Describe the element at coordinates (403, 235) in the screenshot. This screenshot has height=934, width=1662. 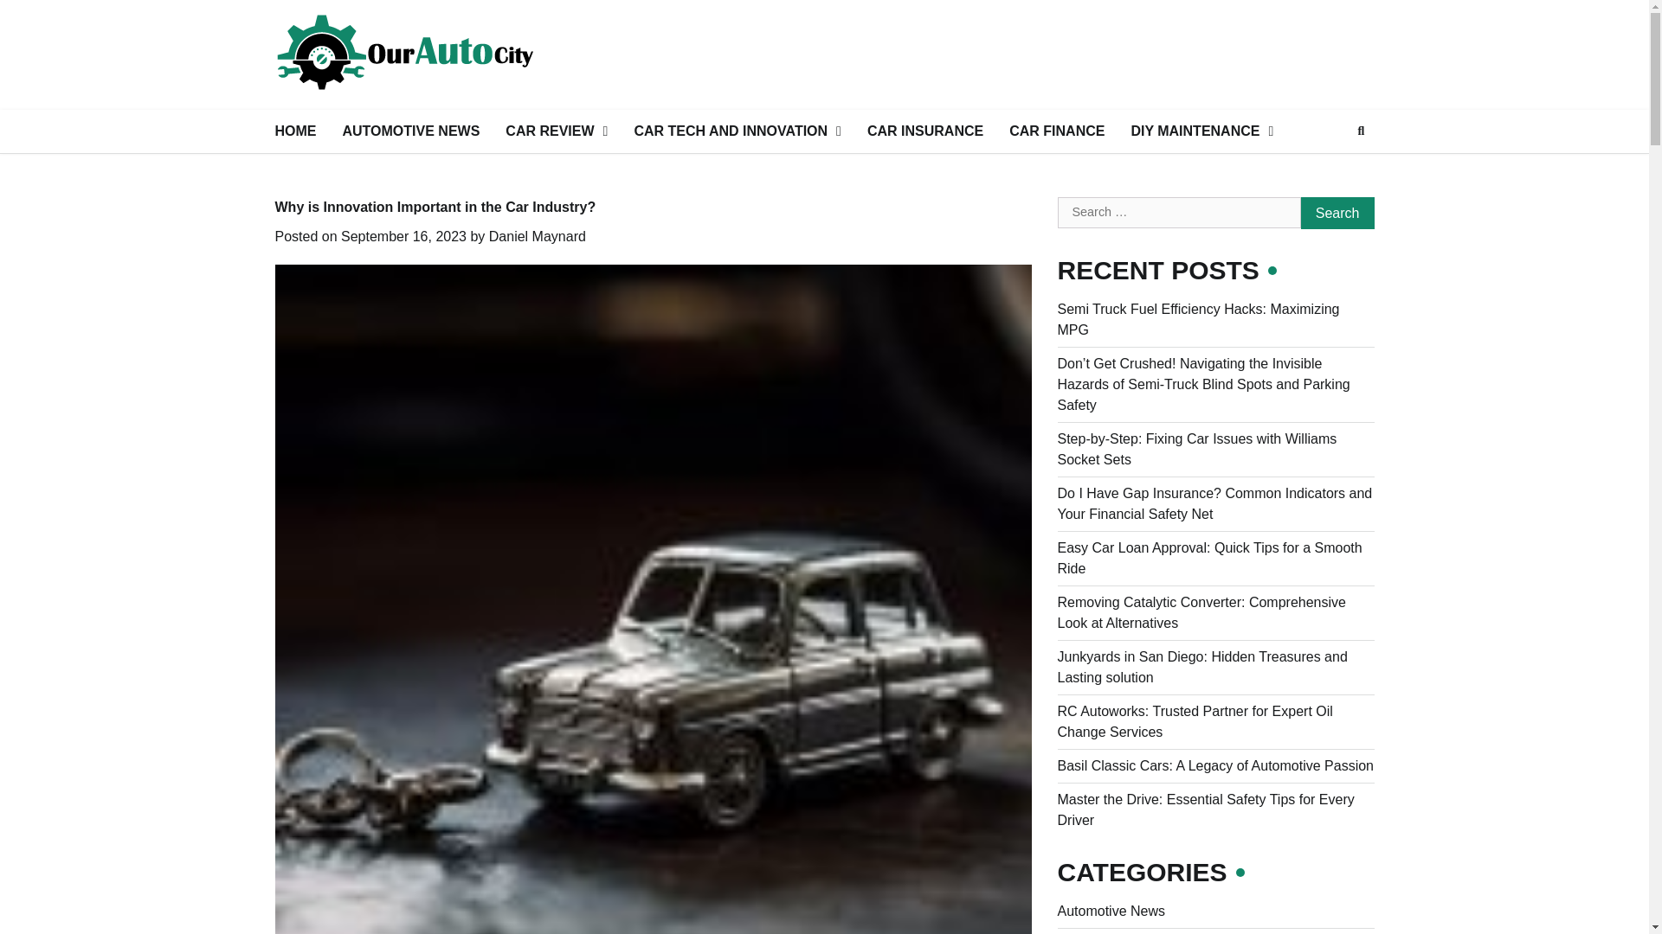
I see `September 16, 2023` at that location.